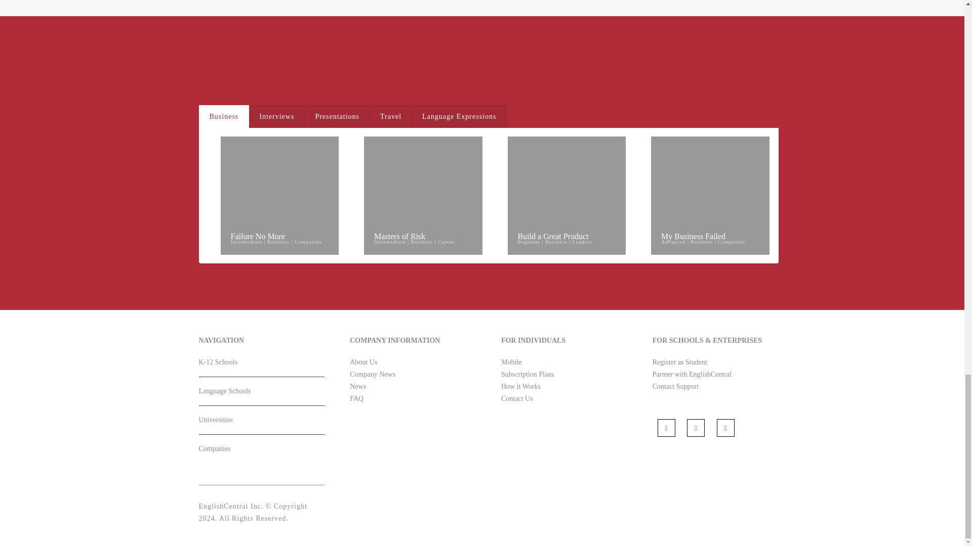 The width and height of the screenshot is (972, 546). I want to click on Company News, so click(373, 374).